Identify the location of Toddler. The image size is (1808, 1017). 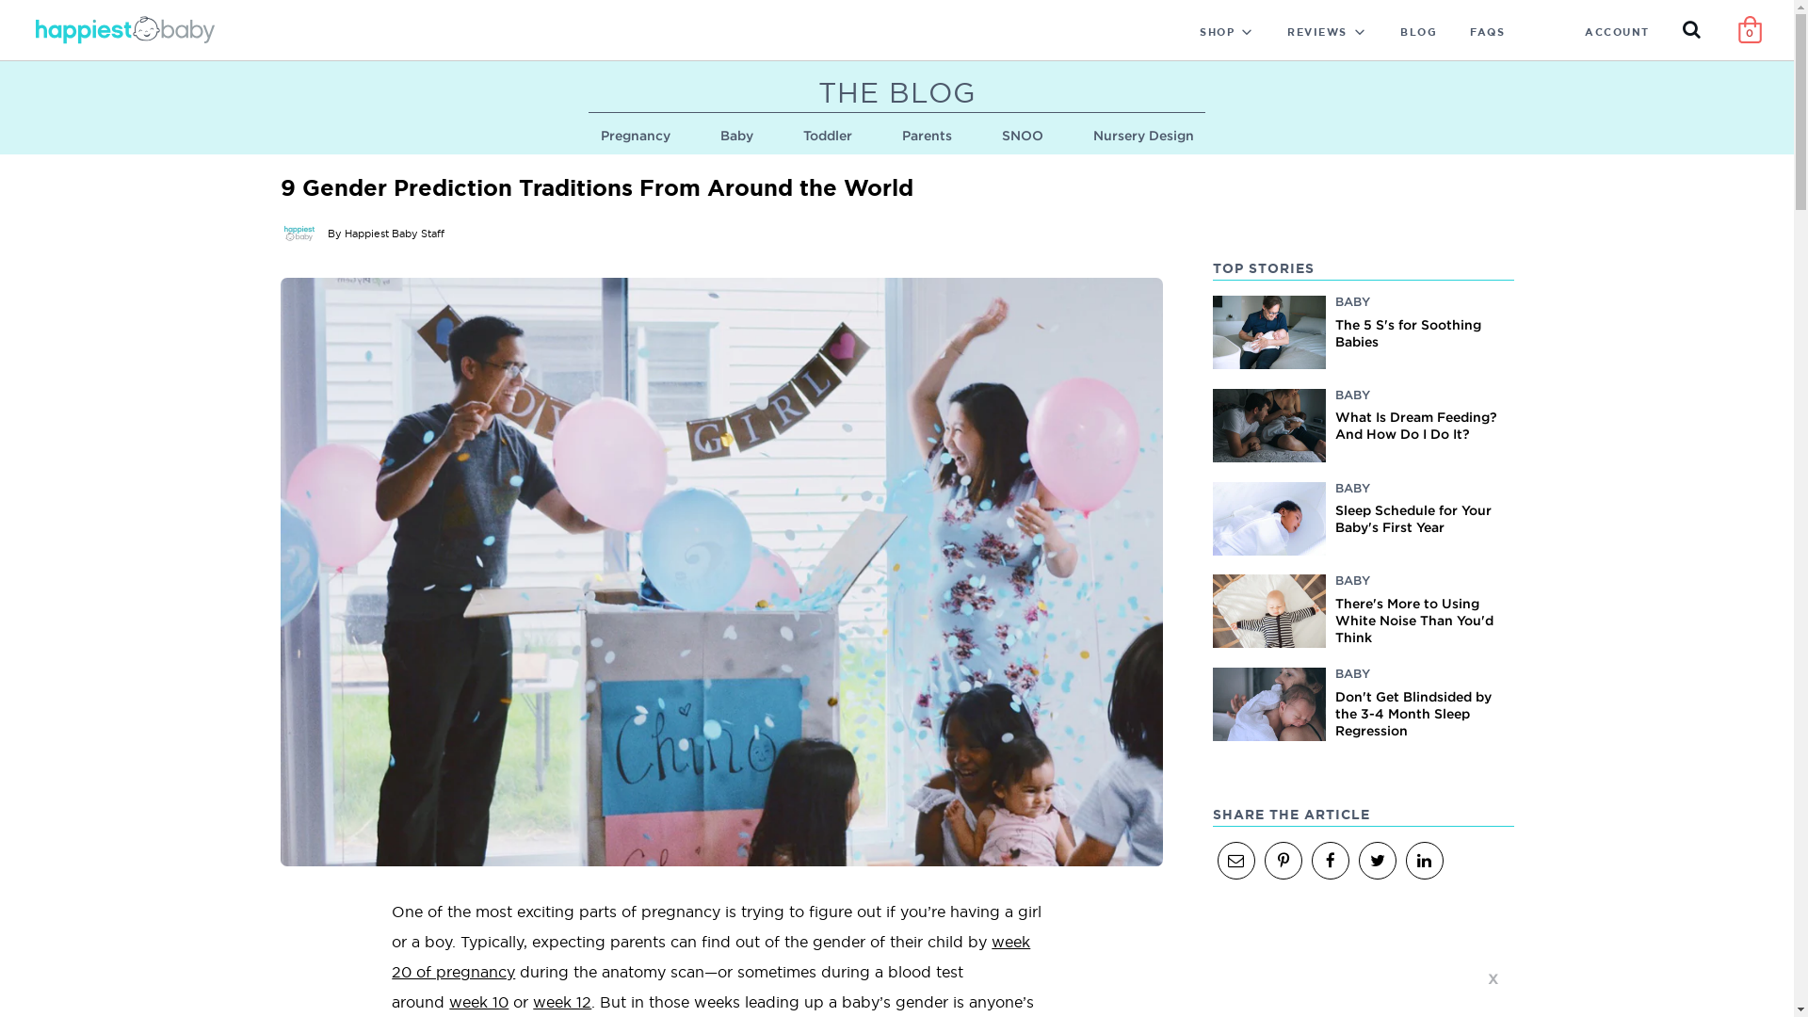
(827, 136).